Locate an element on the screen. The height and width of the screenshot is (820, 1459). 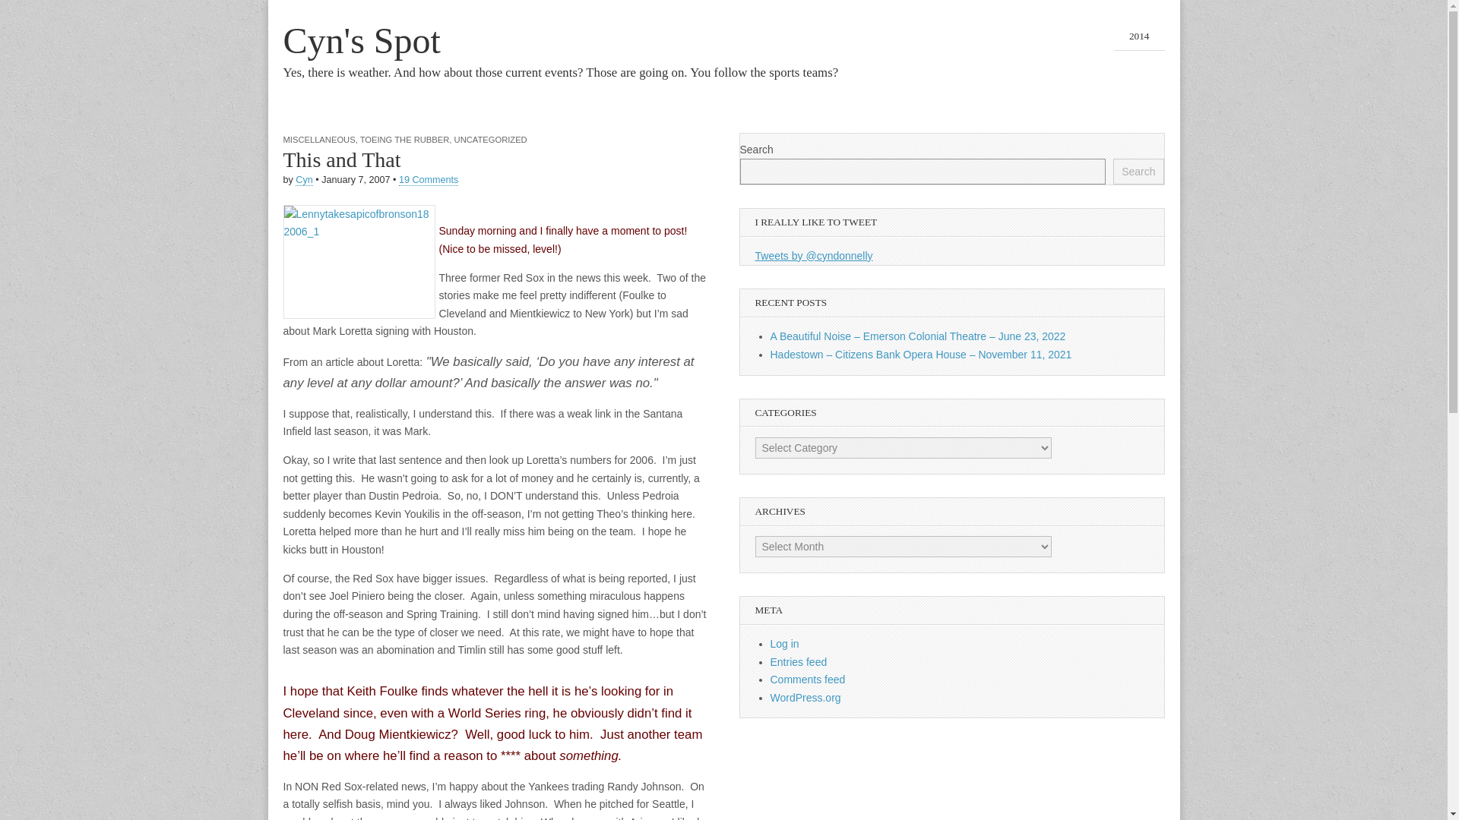
Entries feed is located at coordinates (798, 662).